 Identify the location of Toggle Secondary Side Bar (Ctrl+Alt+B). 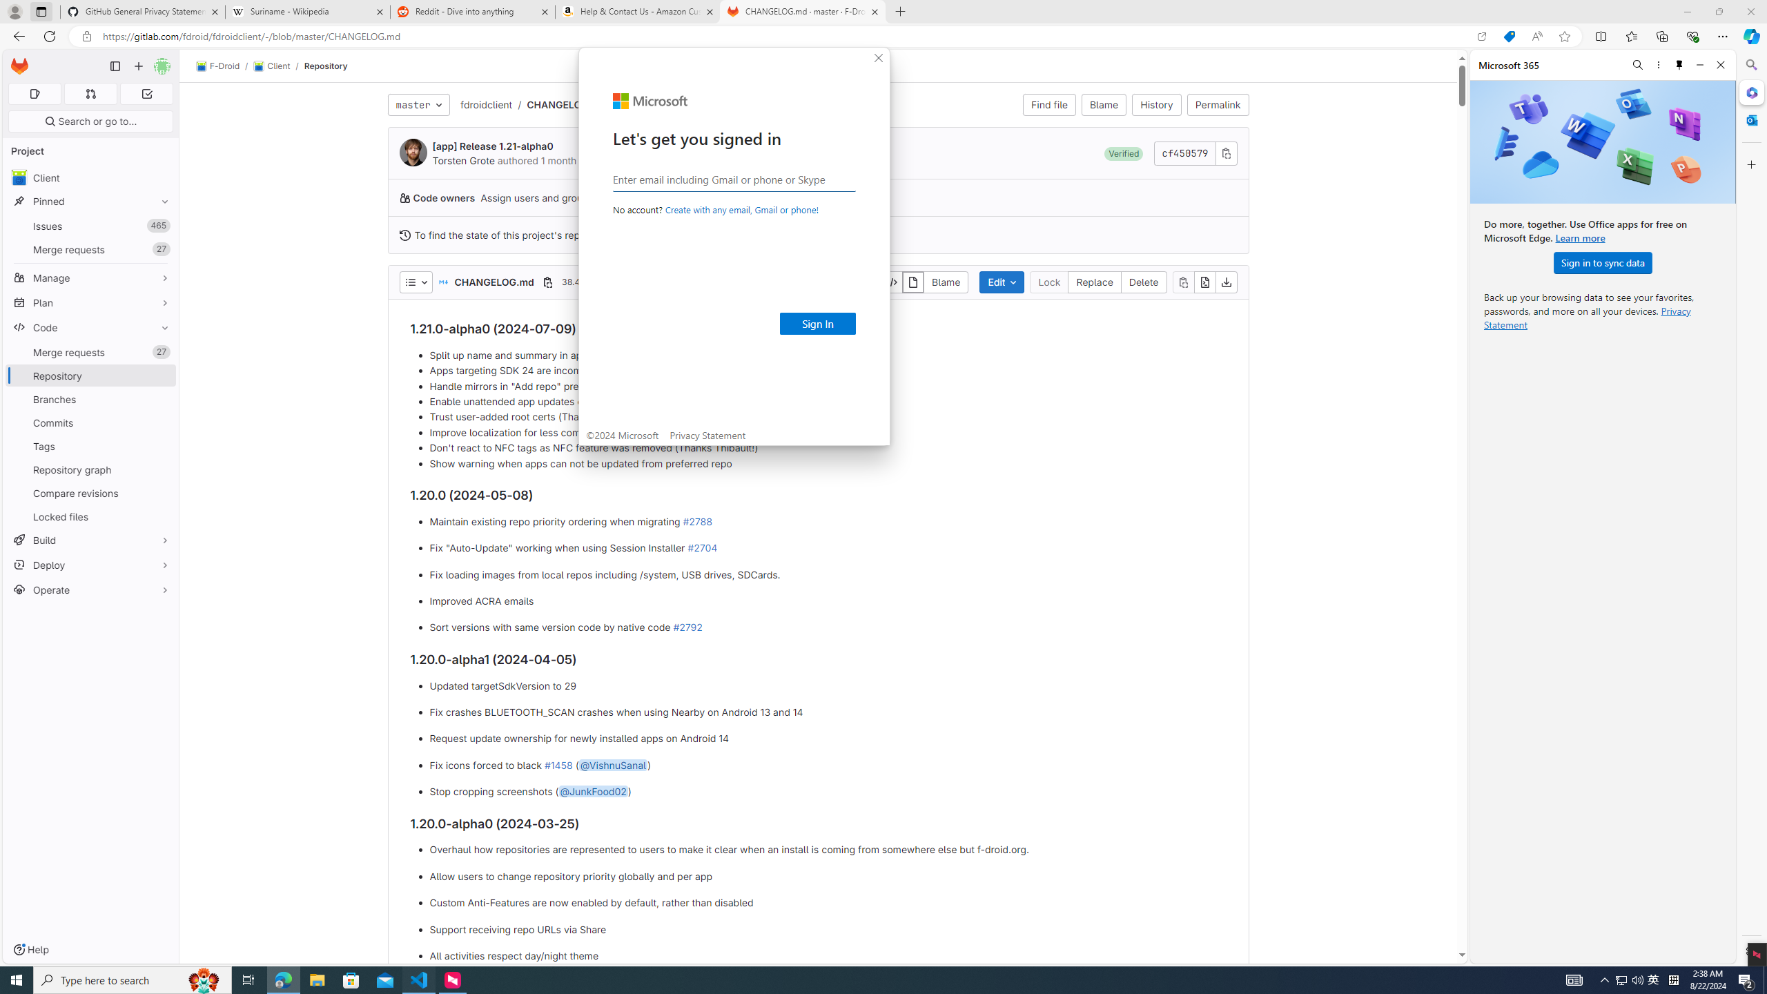
(1645, 11).